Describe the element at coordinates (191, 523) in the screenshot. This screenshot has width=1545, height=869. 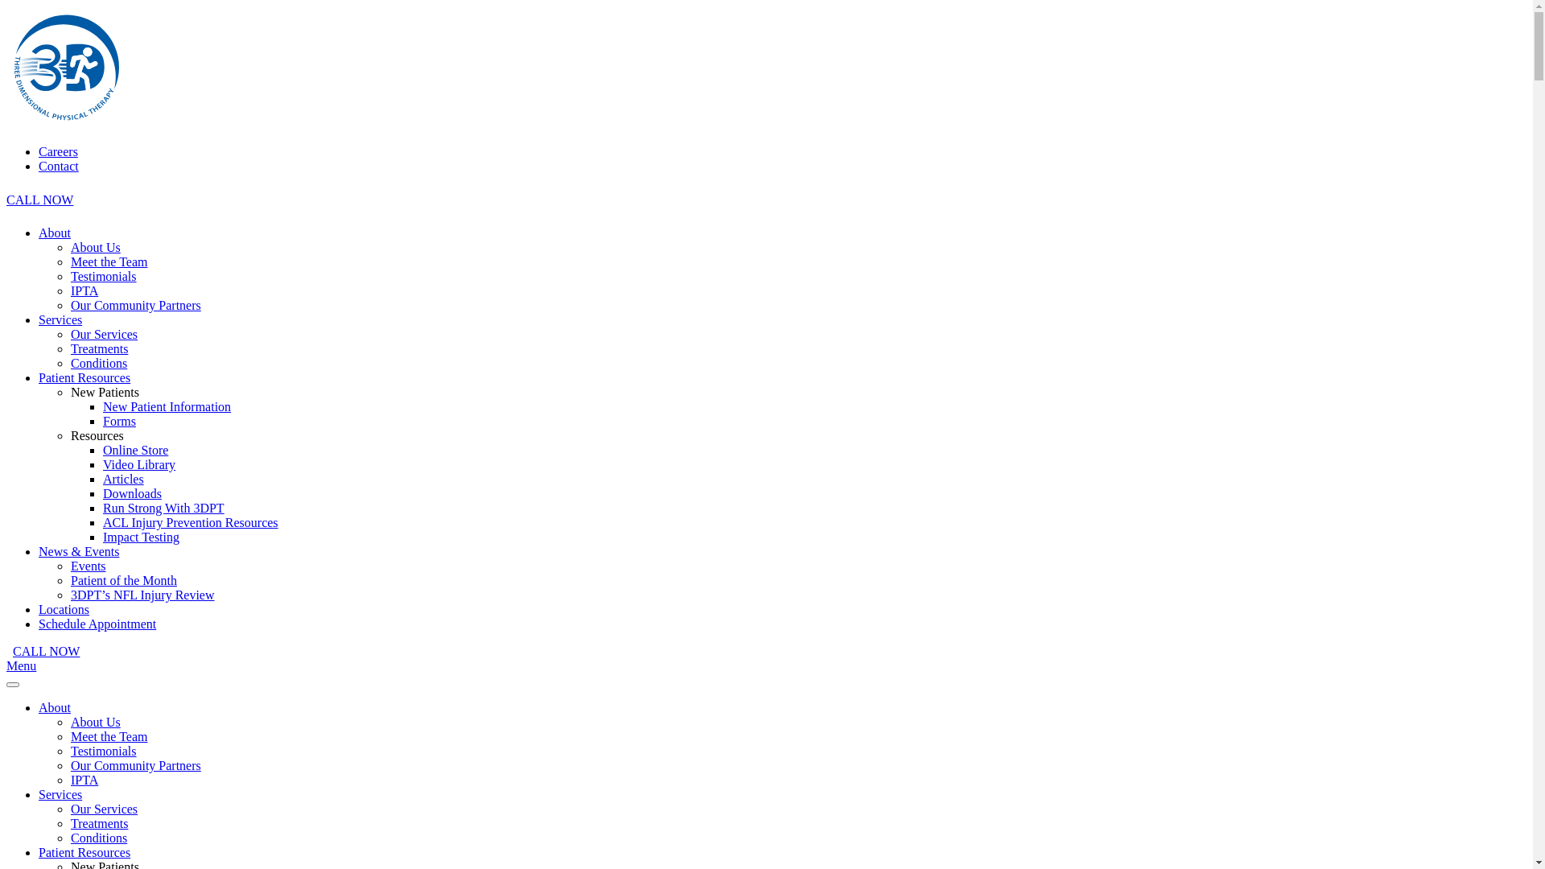
I see `ACL Injury Prevention Resources` at that location.